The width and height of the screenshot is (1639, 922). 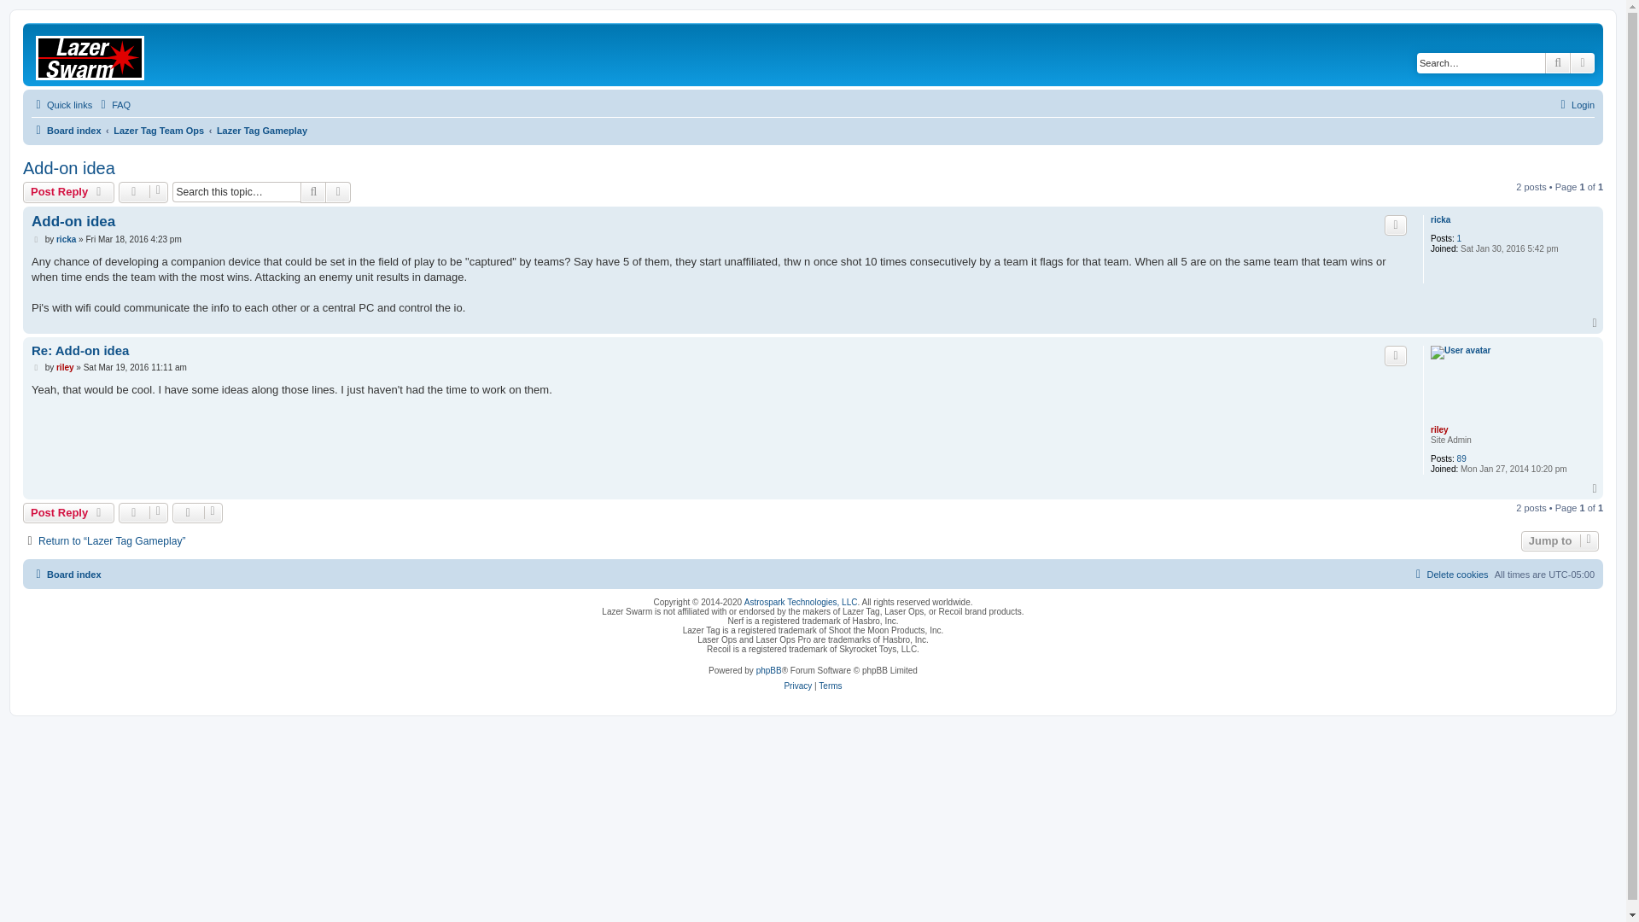 What do you see at coordinates (65, 240) in the screenshot?
I see `ricka` at bounding box center [65, 240].